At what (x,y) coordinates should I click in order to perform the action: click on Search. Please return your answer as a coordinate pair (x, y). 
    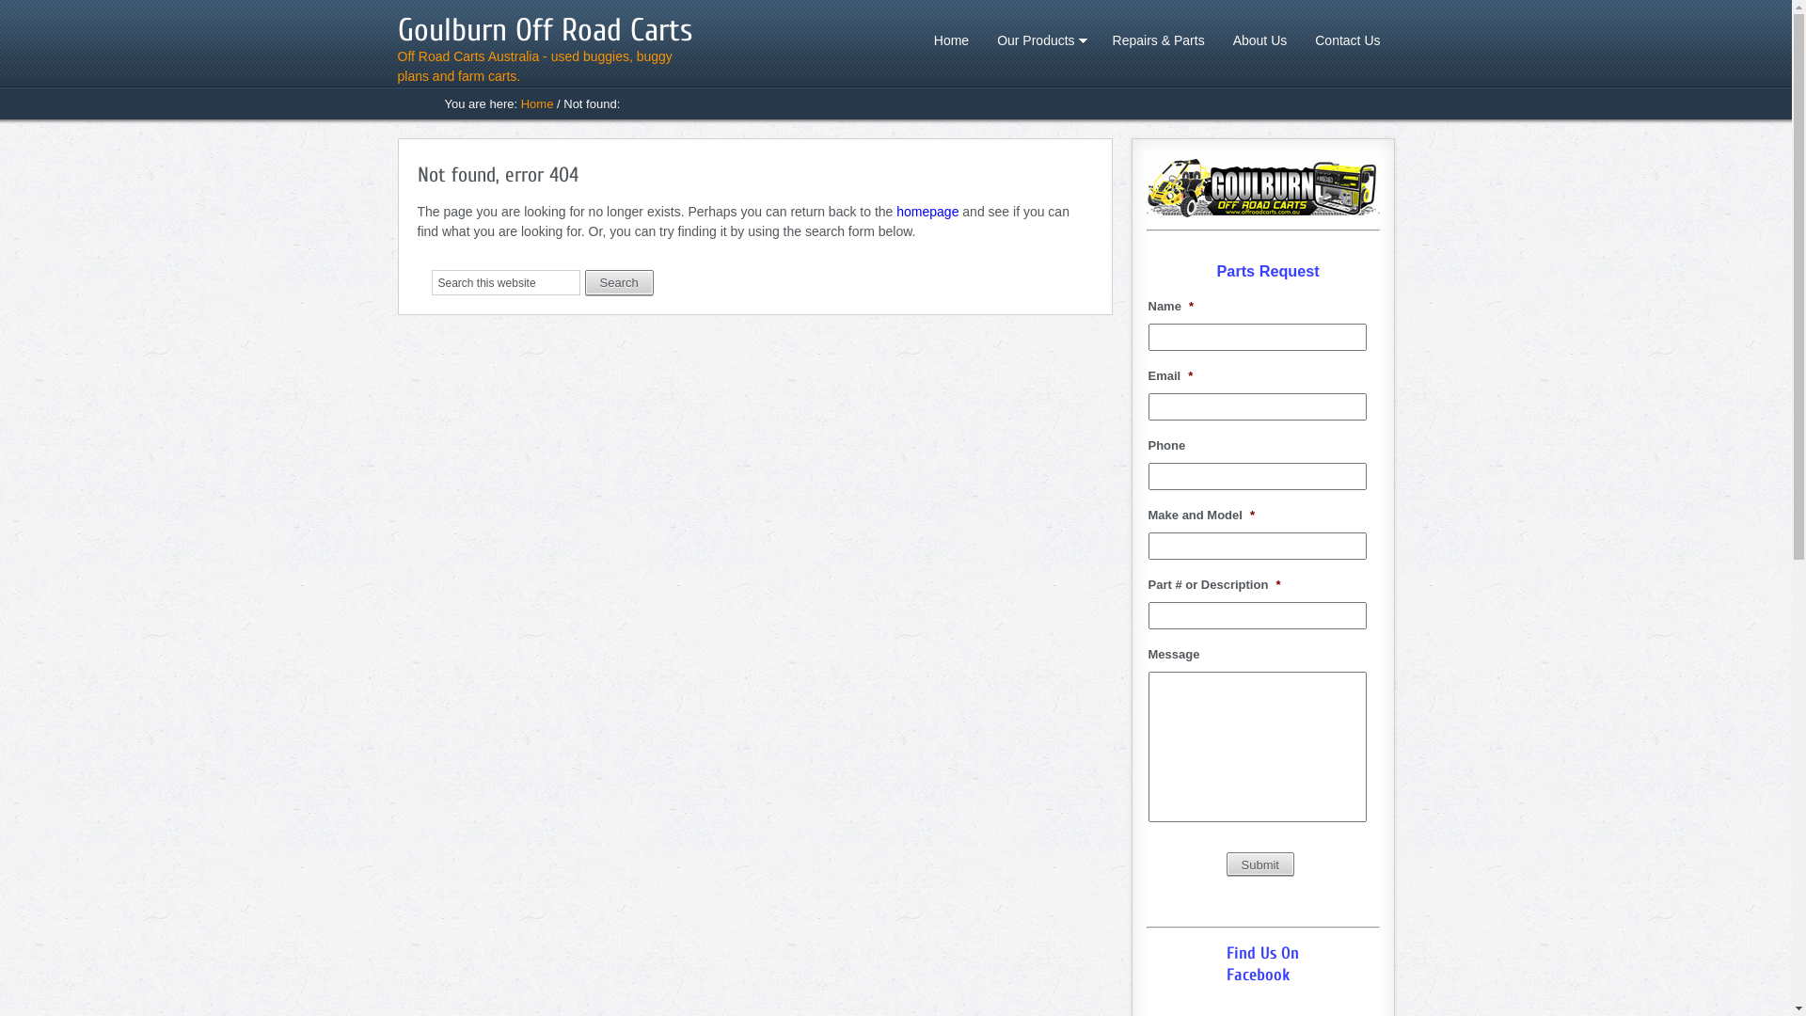
    Looking at the image, I should click on (619, 282).